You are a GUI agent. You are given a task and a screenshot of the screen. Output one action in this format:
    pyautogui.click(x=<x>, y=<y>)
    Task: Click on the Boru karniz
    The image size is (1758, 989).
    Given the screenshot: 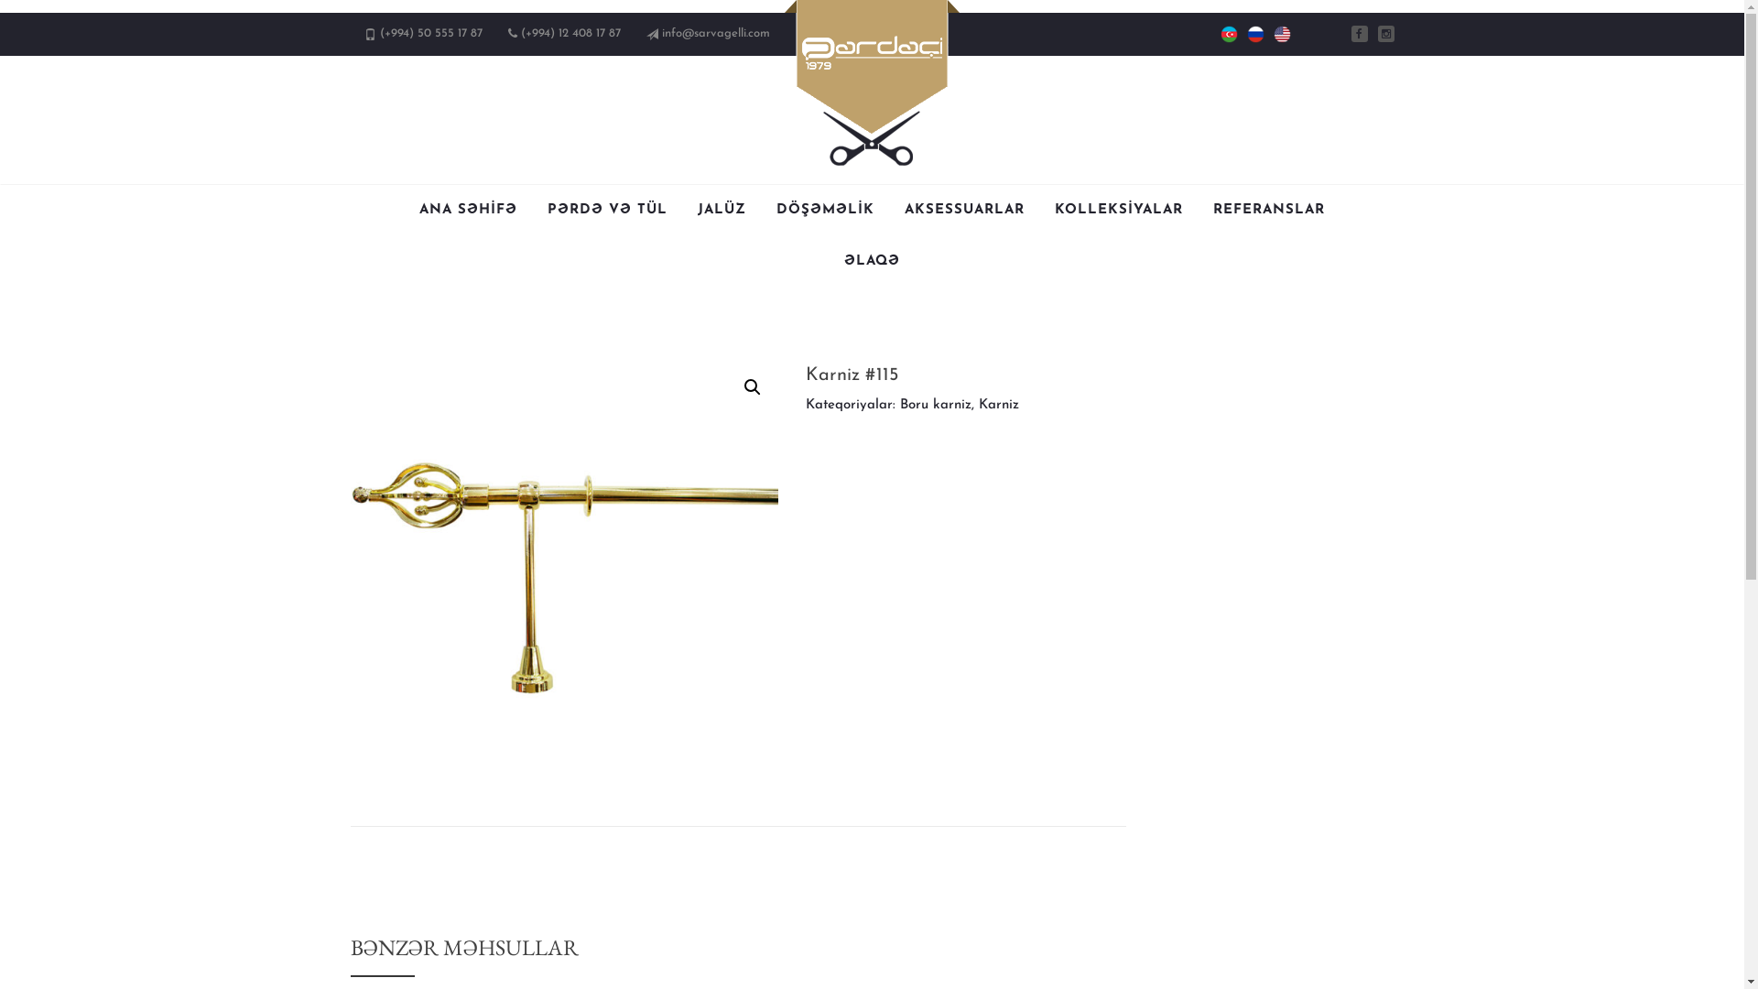 What is the action you would take?
    pyautogui.click(x=936, y=405)
    